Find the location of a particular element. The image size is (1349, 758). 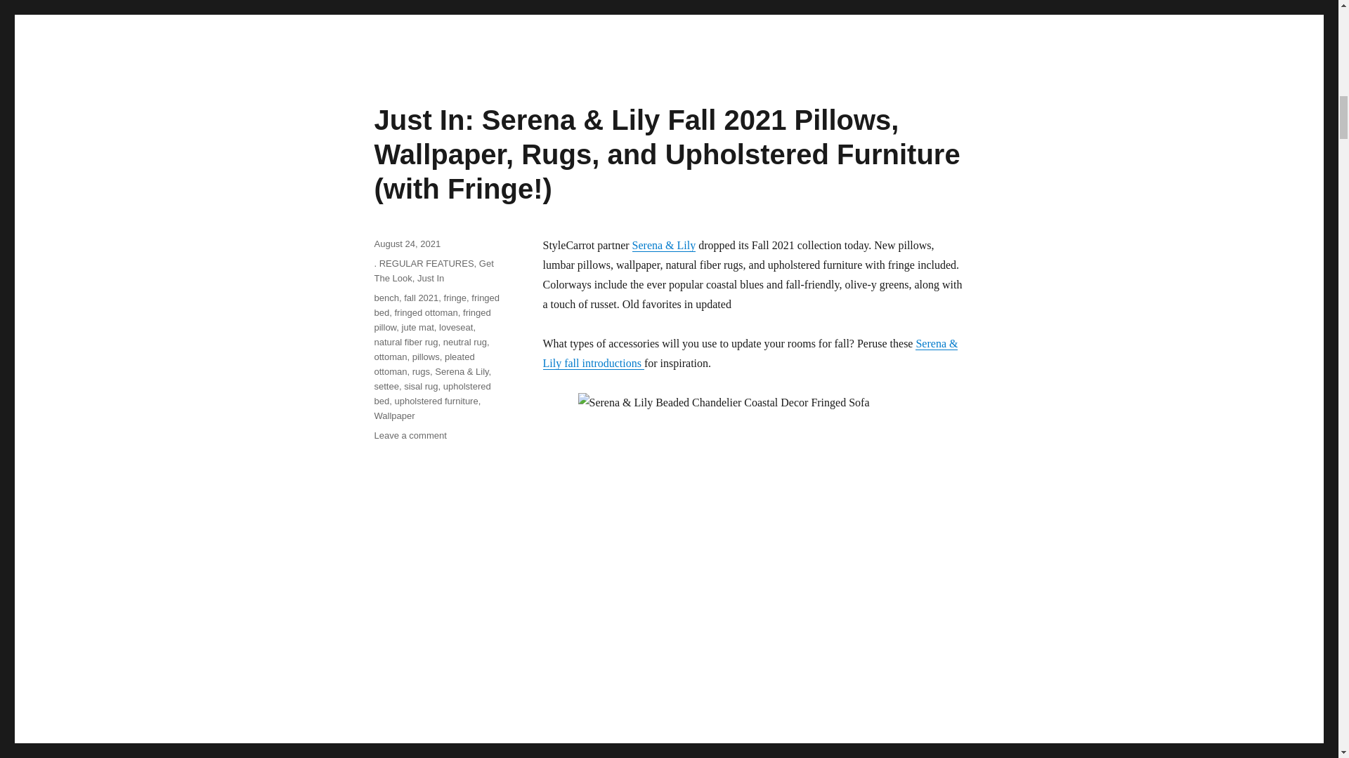

Facebook is located at coordinates (641, 4).